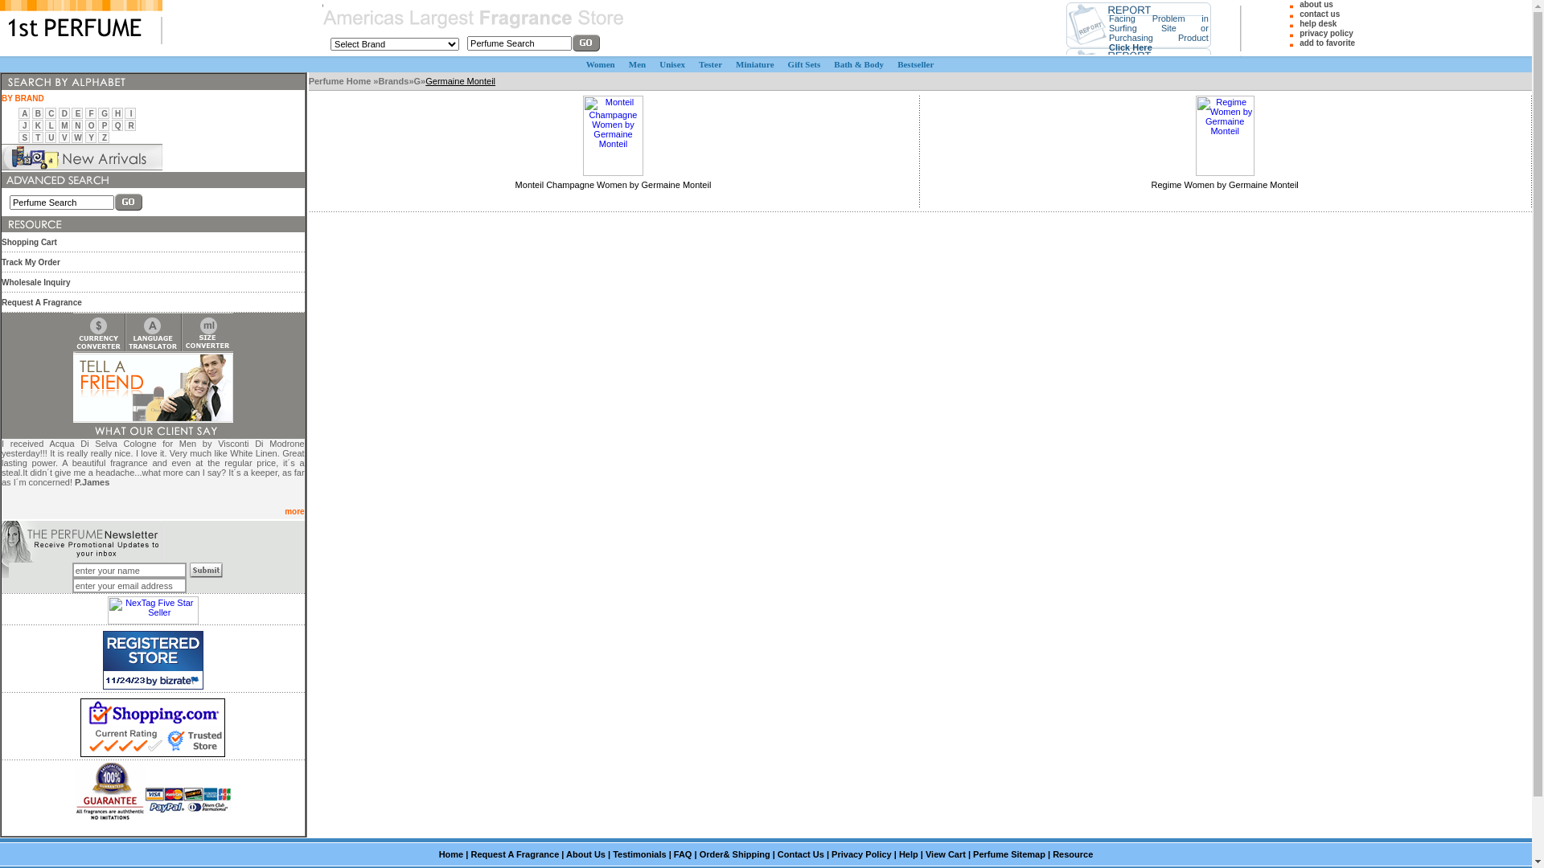  I want to click on Unisex, so click(672, 64).